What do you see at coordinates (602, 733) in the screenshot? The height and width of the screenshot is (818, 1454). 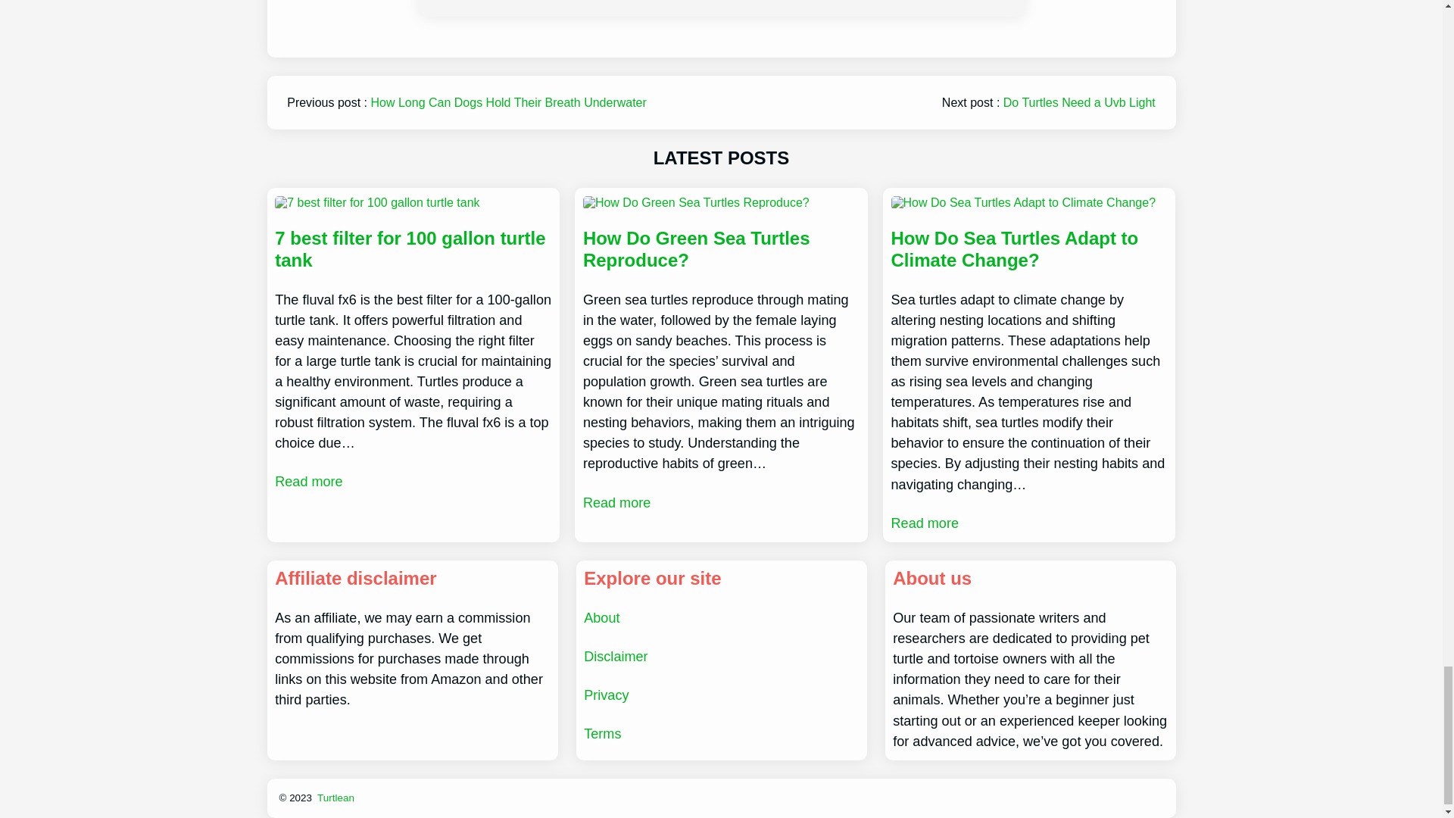 I see `Terms` at bounding box center [602, 733].